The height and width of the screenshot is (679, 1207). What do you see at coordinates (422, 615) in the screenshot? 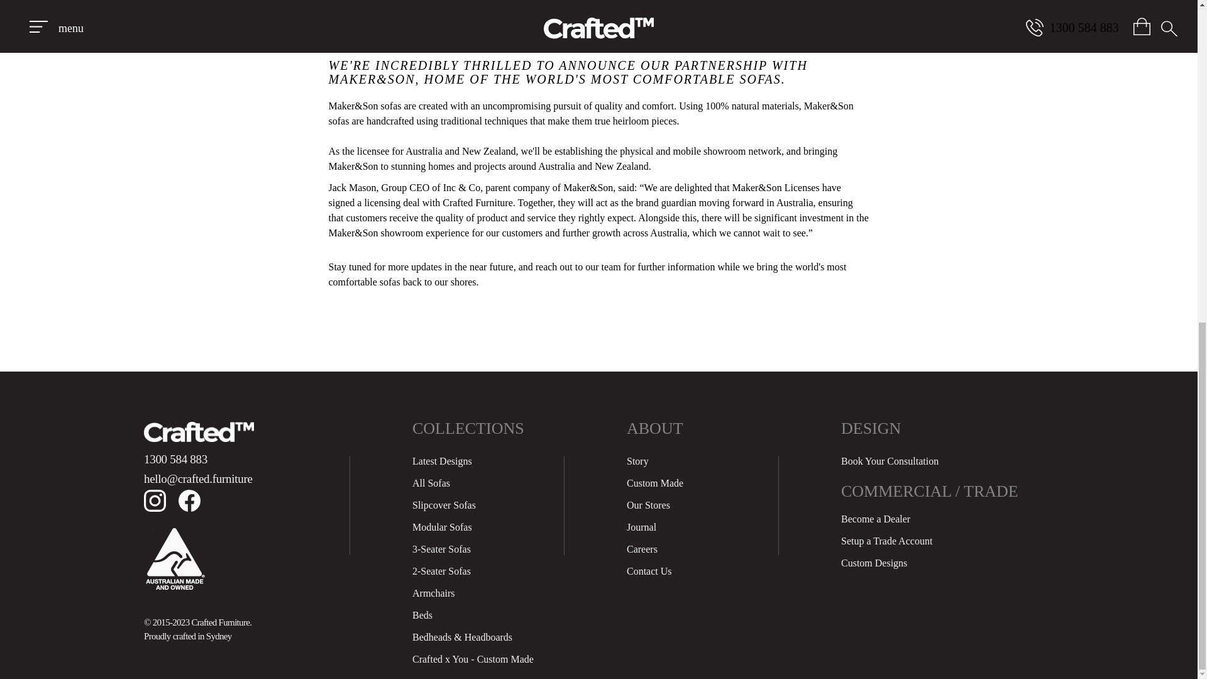
I see `Beds` at bounding box center [422, 615].